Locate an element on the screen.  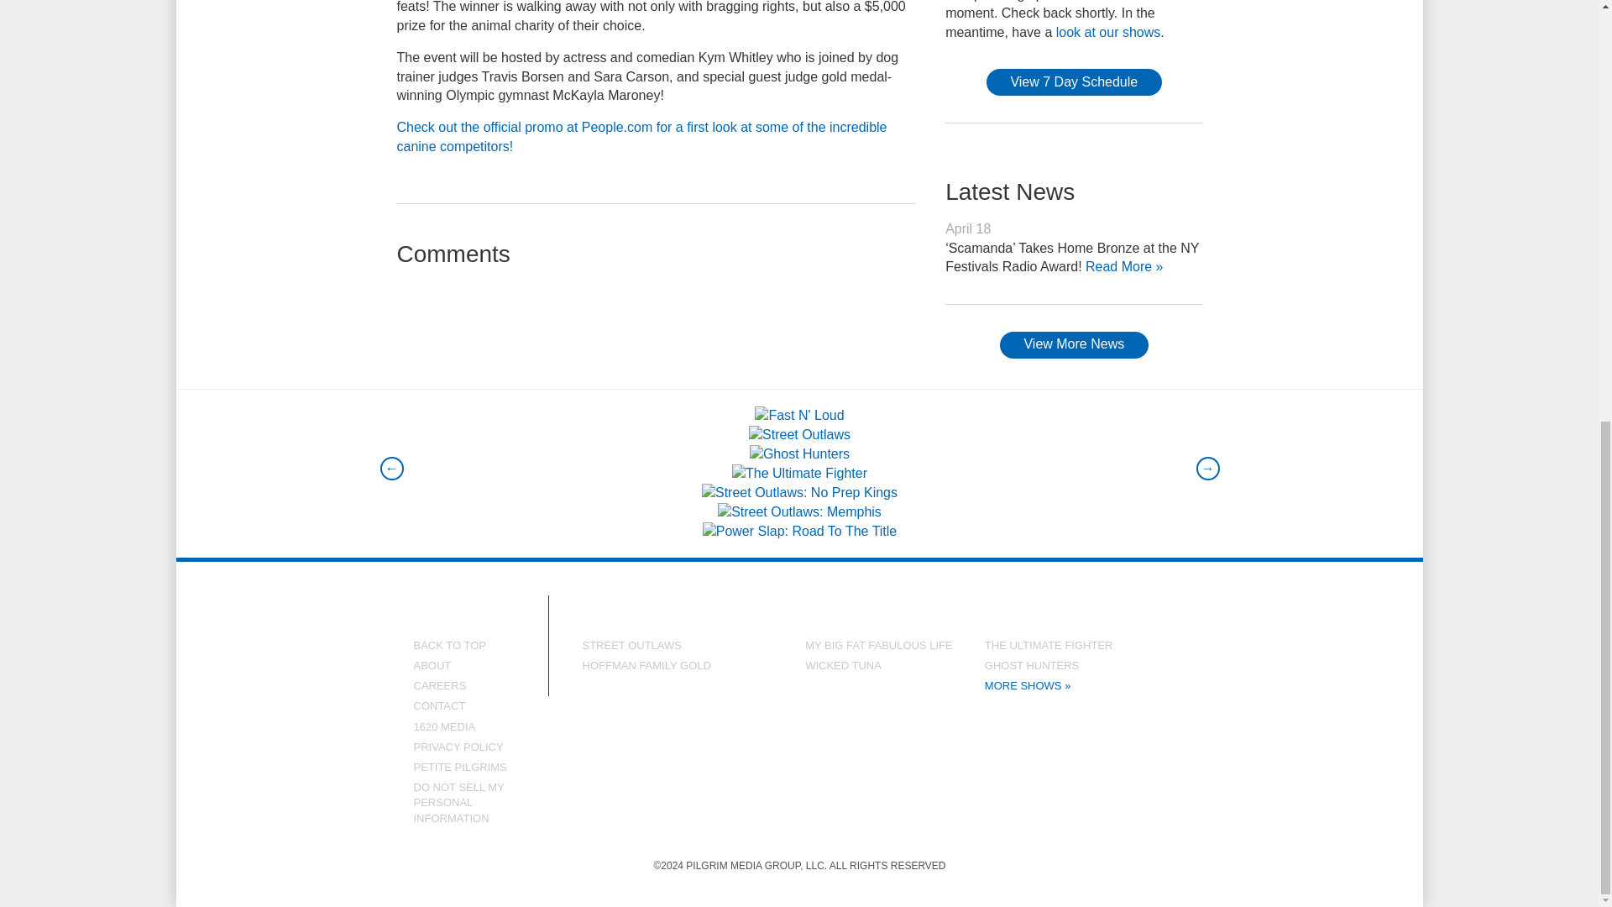
View More News is located at coordinates (1073, 344).